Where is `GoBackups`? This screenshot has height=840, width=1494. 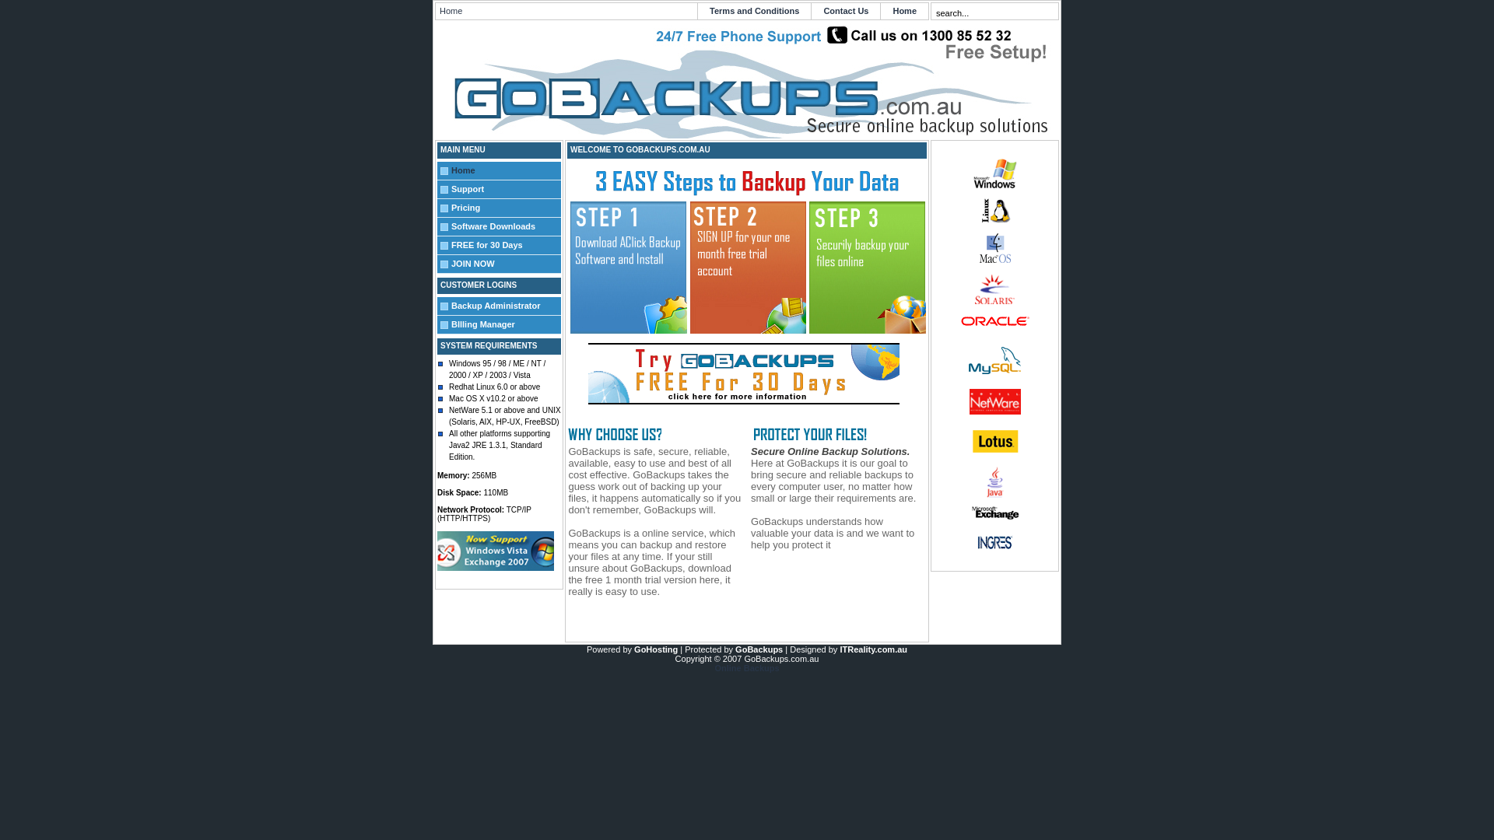 GoBackups is located at coordinates (759, 649).